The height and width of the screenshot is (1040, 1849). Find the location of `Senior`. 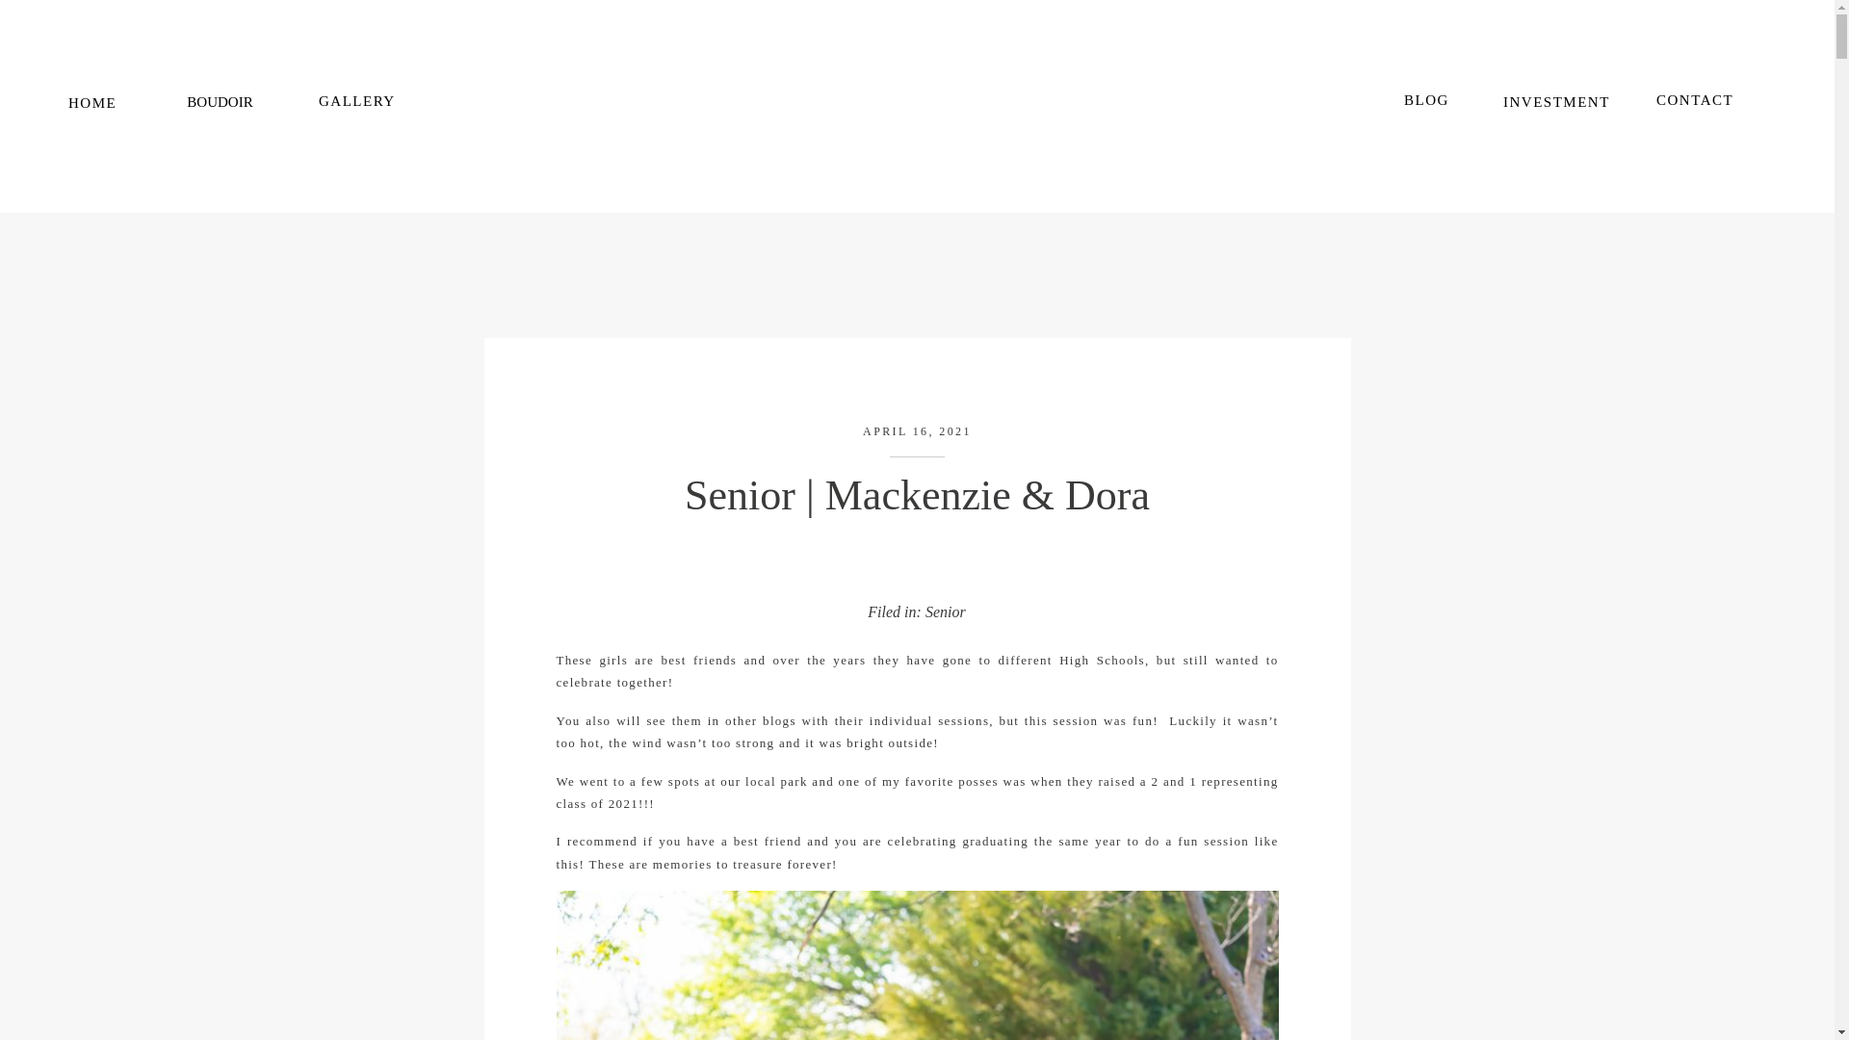

Senior is located at coordinates (946, 611).